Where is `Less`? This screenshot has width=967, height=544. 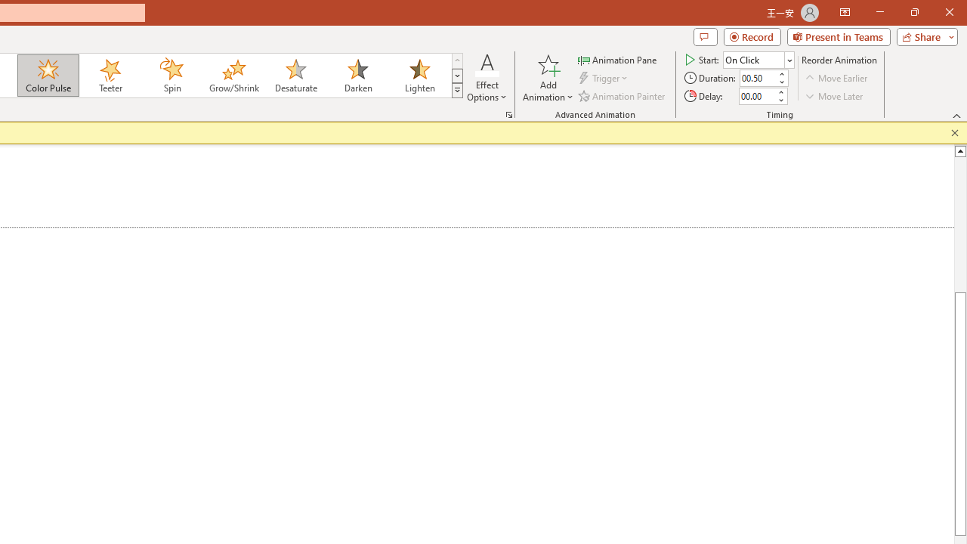
Less is located at coordinates (780, 100).